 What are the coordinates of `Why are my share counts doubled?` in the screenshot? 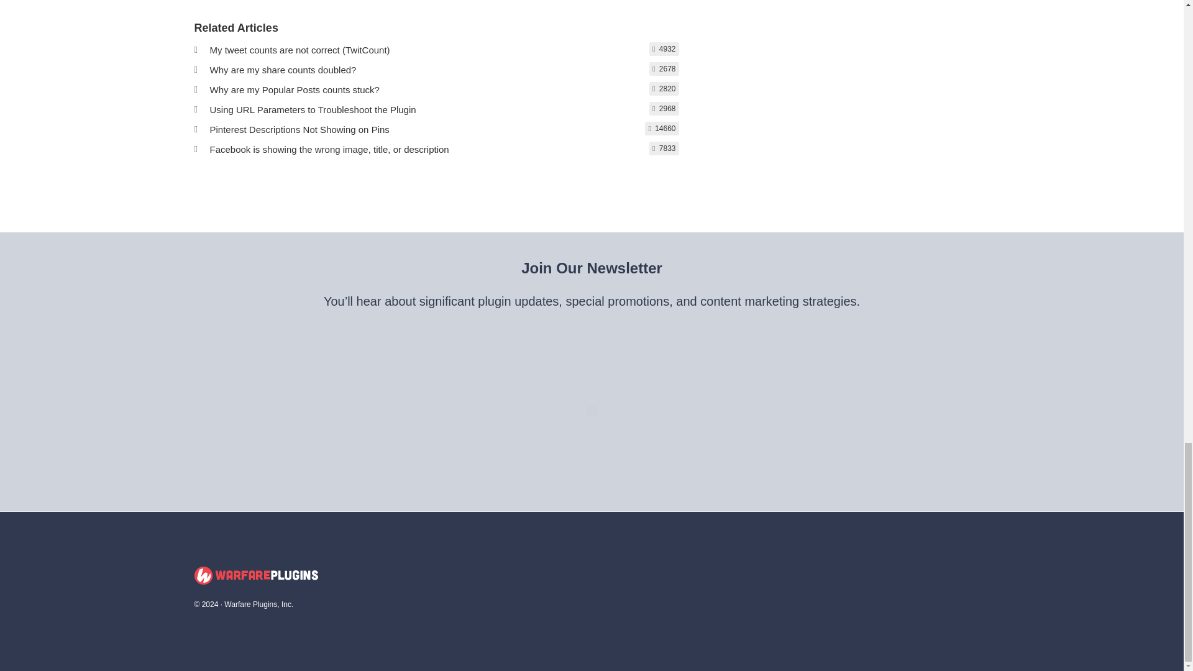 It's located at (283, 70).